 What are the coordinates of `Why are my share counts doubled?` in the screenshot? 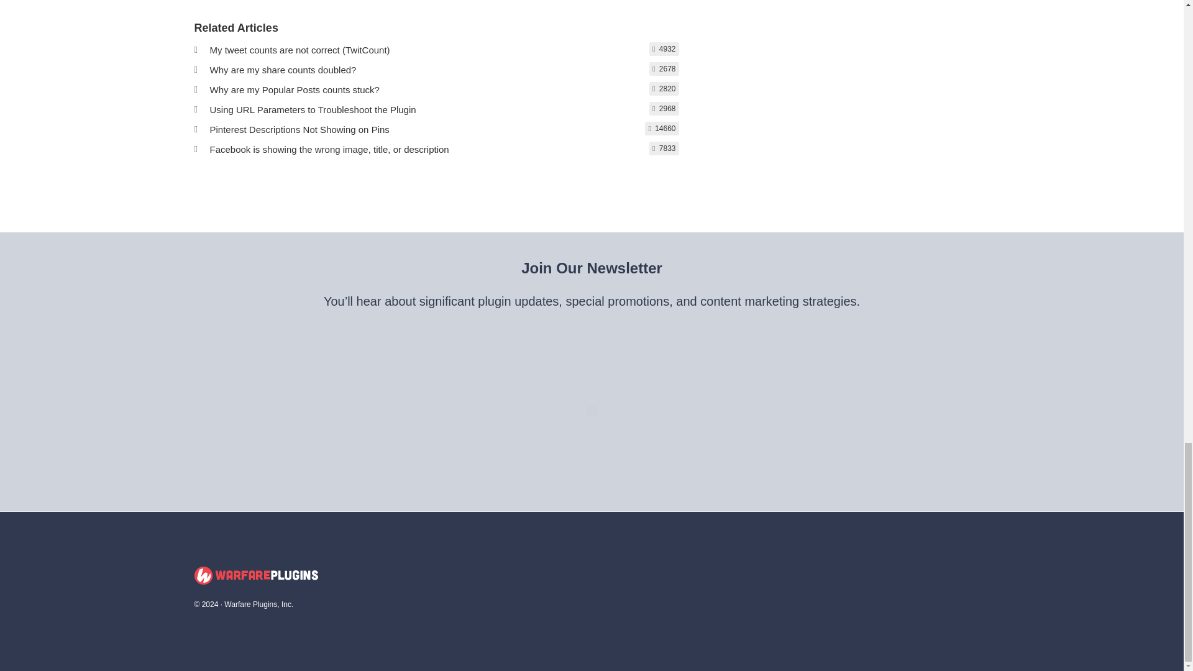 It's located at (283, 70).